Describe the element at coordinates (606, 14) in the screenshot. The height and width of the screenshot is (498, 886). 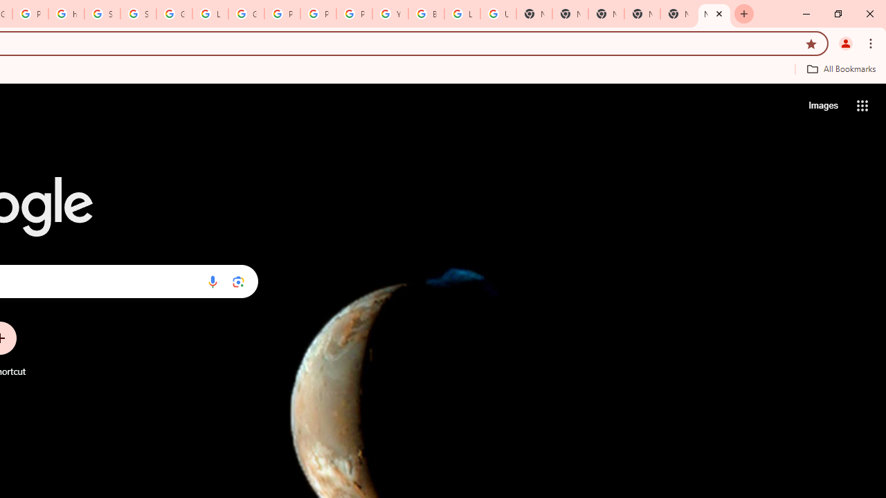
I see `New Tab` at that location.